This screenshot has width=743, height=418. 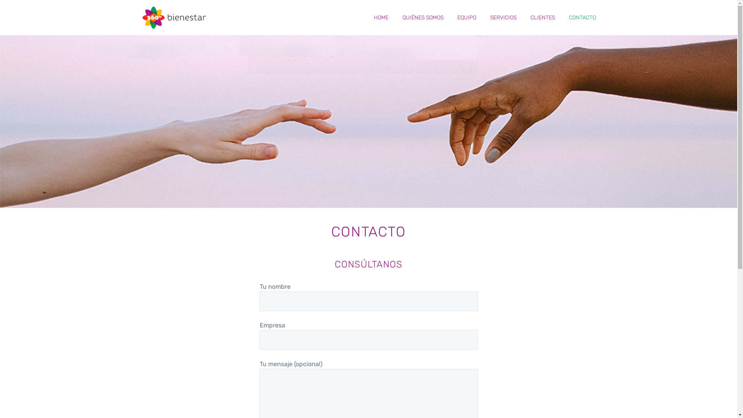 What do you see at coordinates (503, 18) in the screenshot?
I see `SERVICIOS` at bounding box center [503, 18].